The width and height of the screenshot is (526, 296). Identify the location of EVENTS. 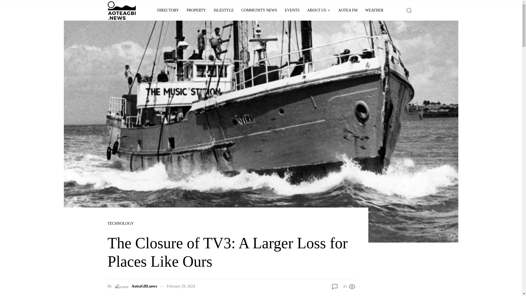
(292, 10).